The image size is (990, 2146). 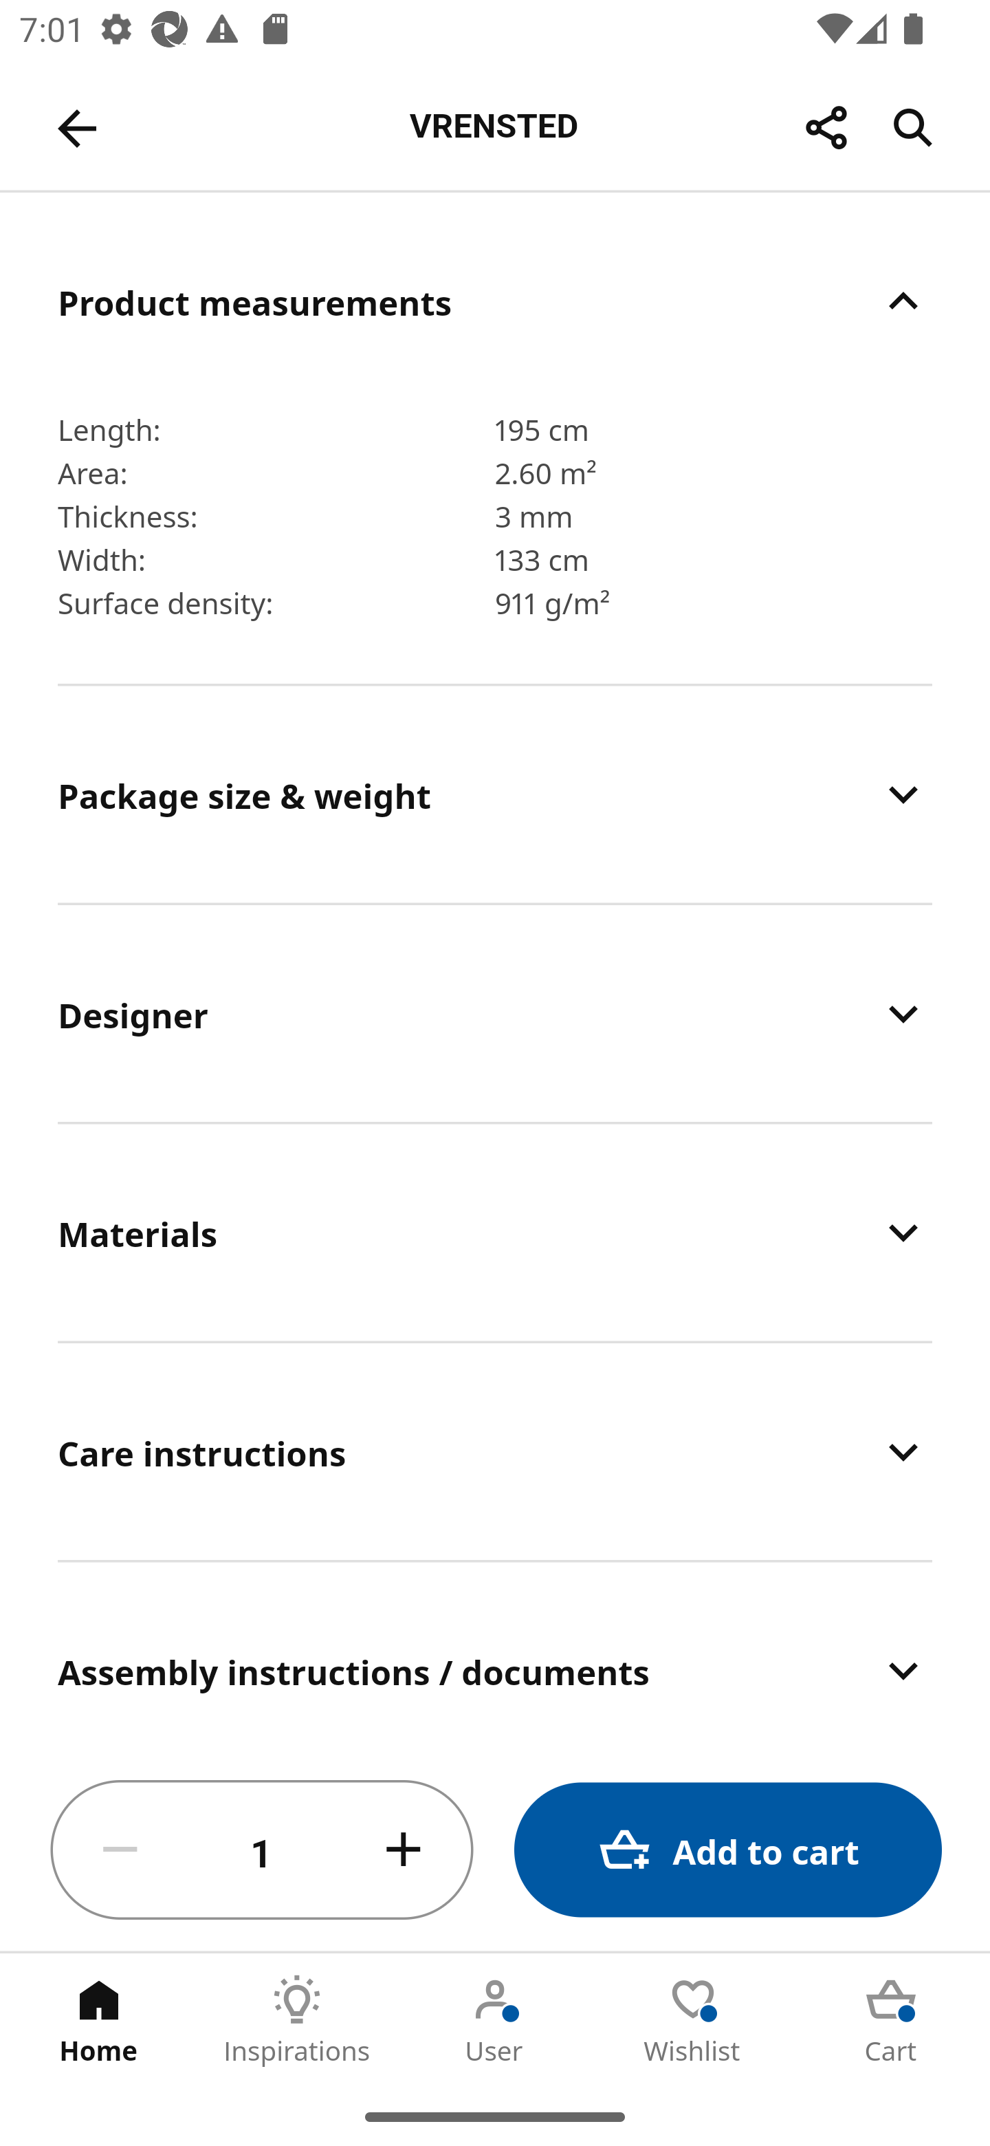 What do you see at coordinates (495, 1656) in the screenshot?
I see `Assembly instructions / documents` at bounding box center [495, 1656].